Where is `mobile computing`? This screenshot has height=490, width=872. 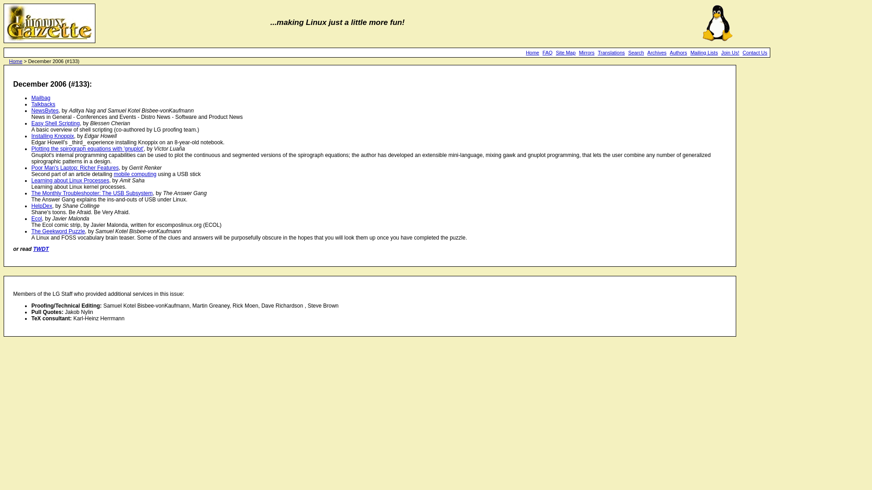 mobile computing is located at coordinates (134, 174).